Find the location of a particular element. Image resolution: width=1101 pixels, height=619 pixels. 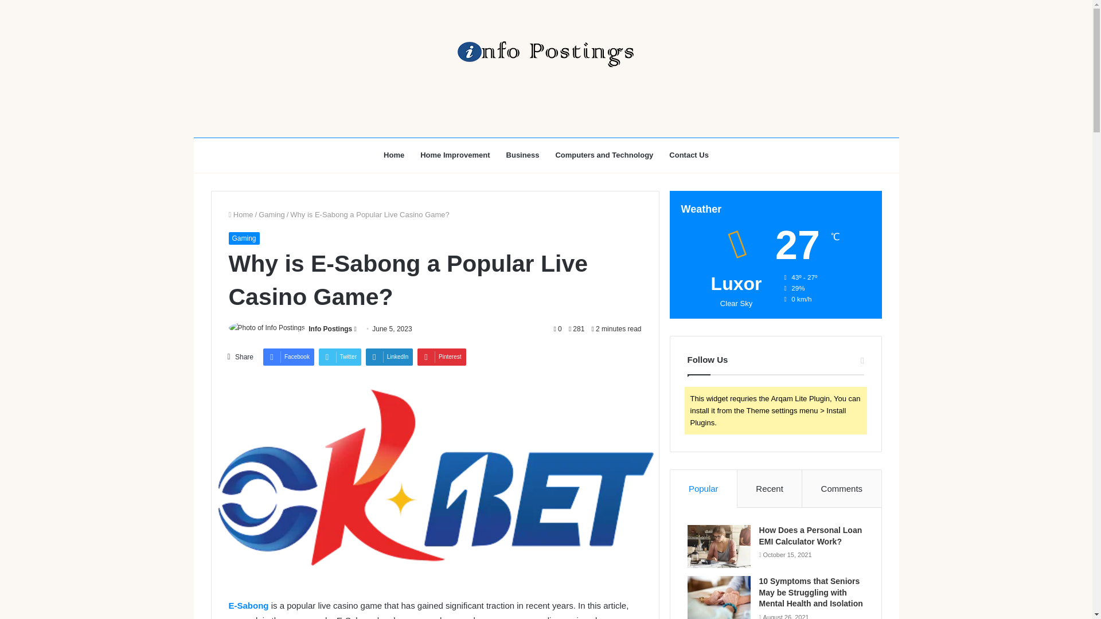

Info Postings is located at coordinates (330, 329).